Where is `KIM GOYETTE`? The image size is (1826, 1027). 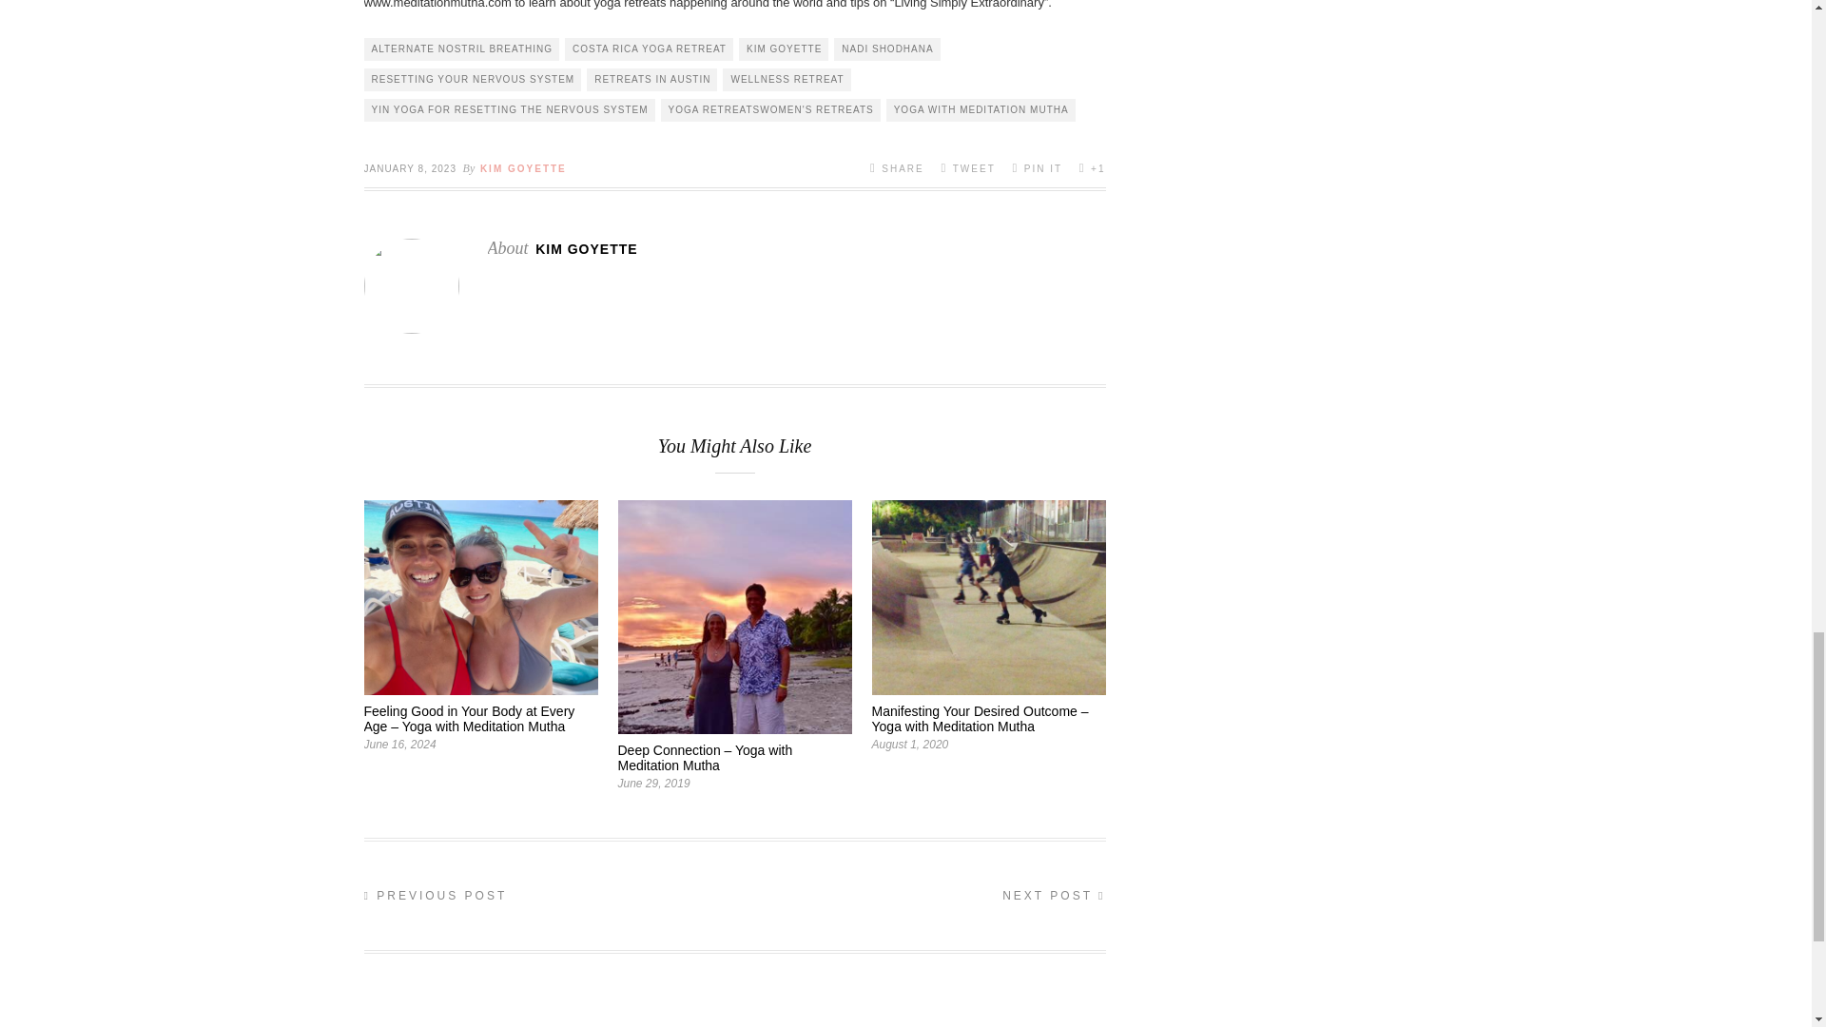
KIM GOYETTE is located at coordinates (784, 48).